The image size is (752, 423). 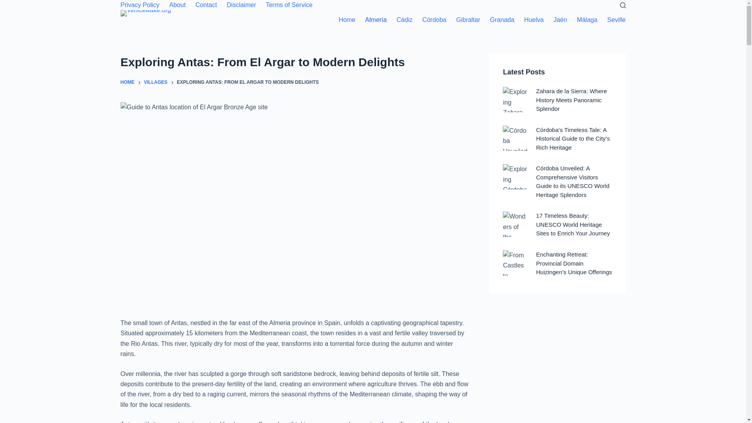 I want to click on Home, so click(x=347, y=20).